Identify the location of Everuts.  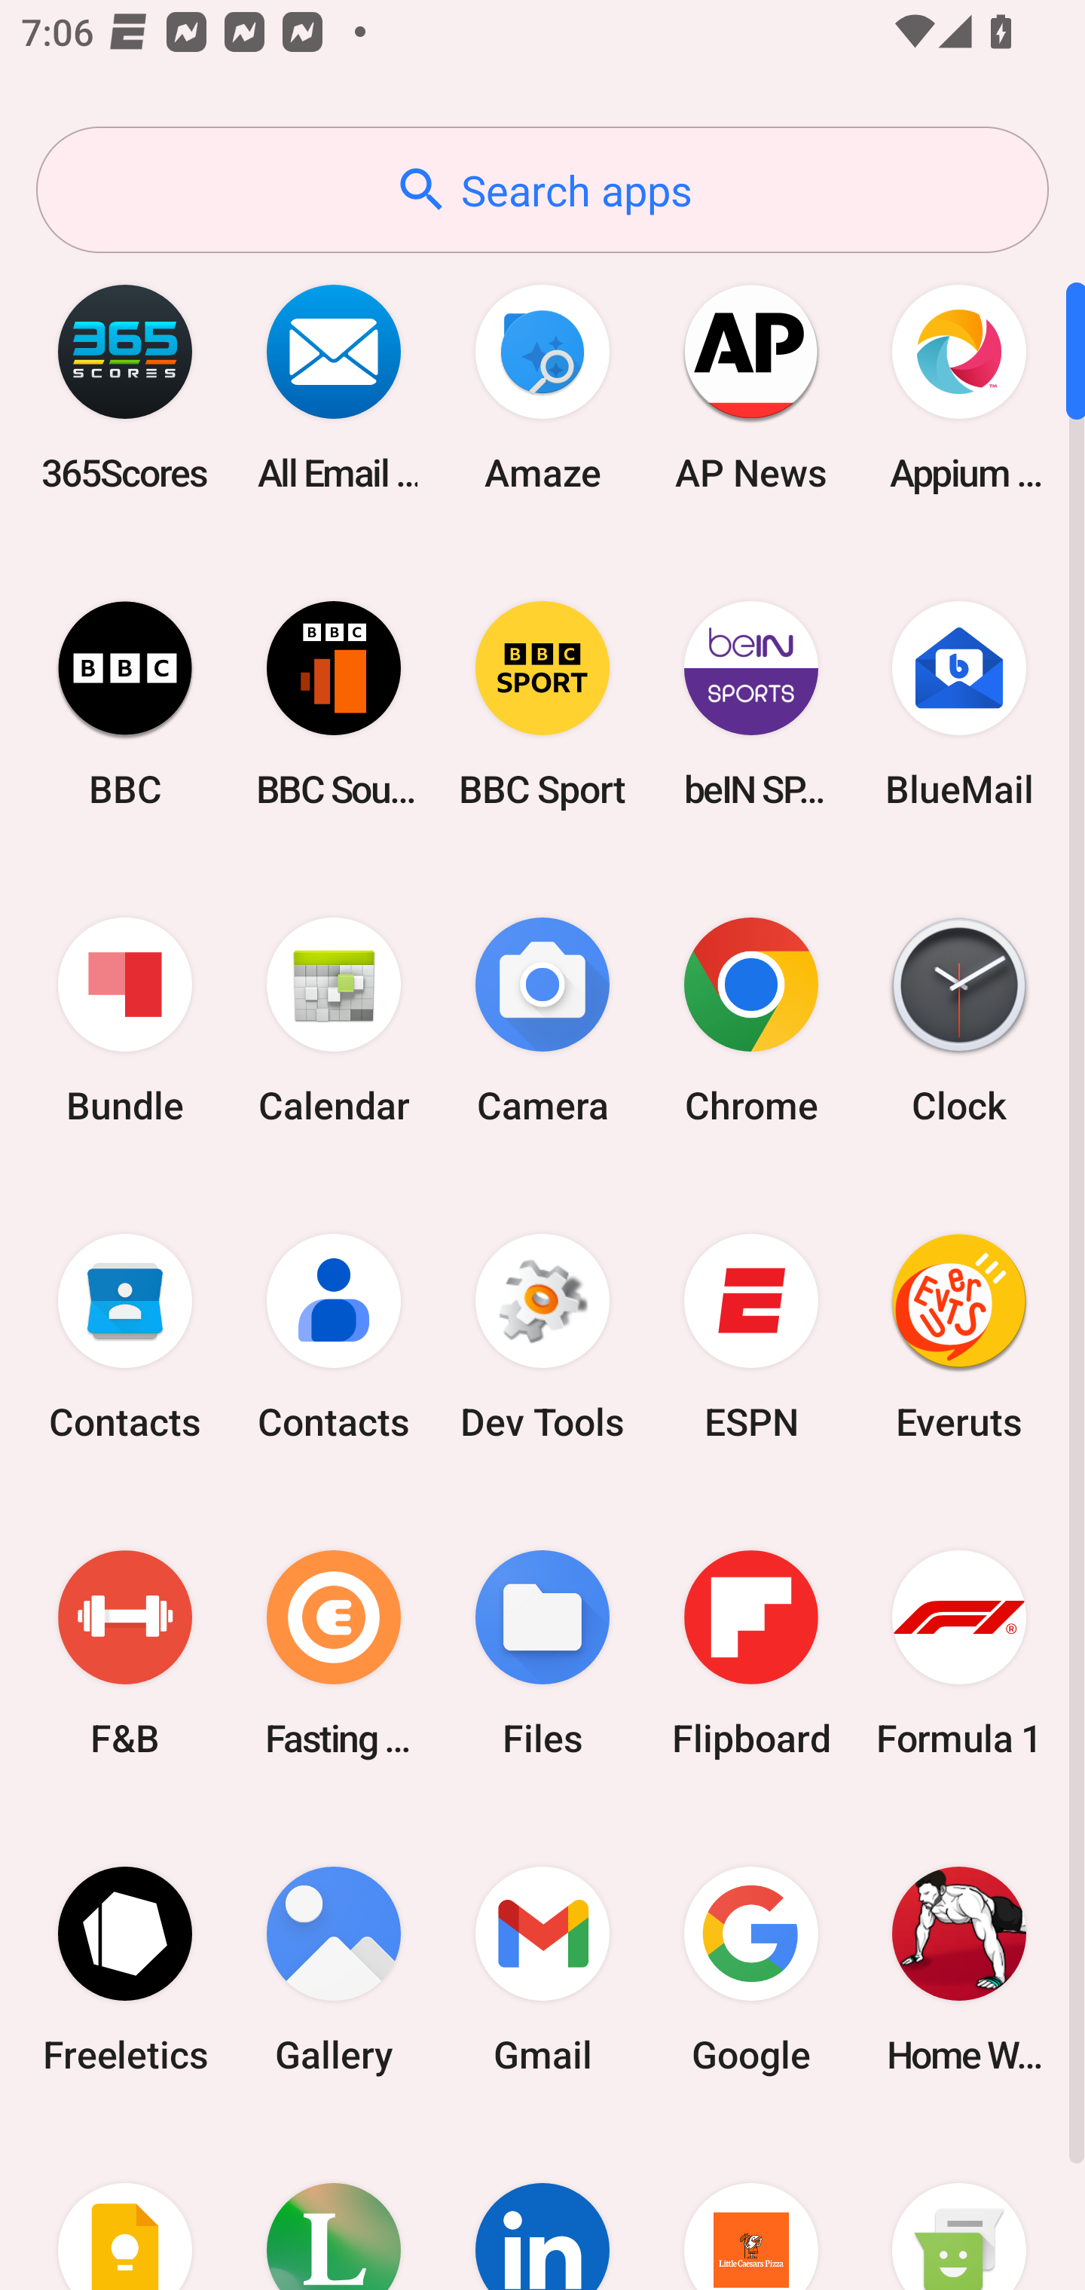
(959, 1337).